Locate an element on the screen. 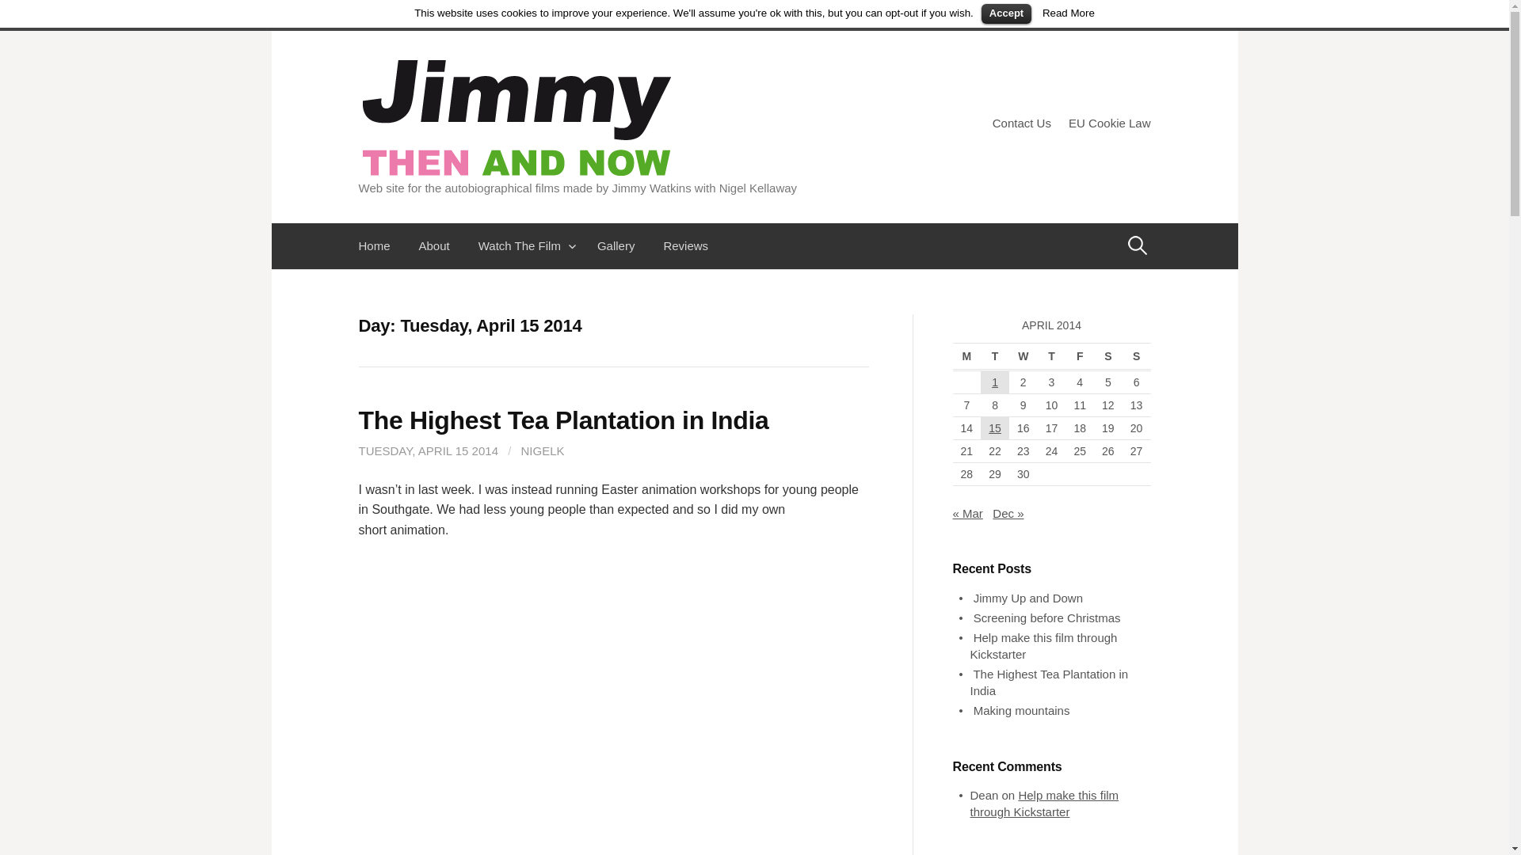 This screenshot has height=855, width=1521. Accept is located at coordinates (1006, 14).